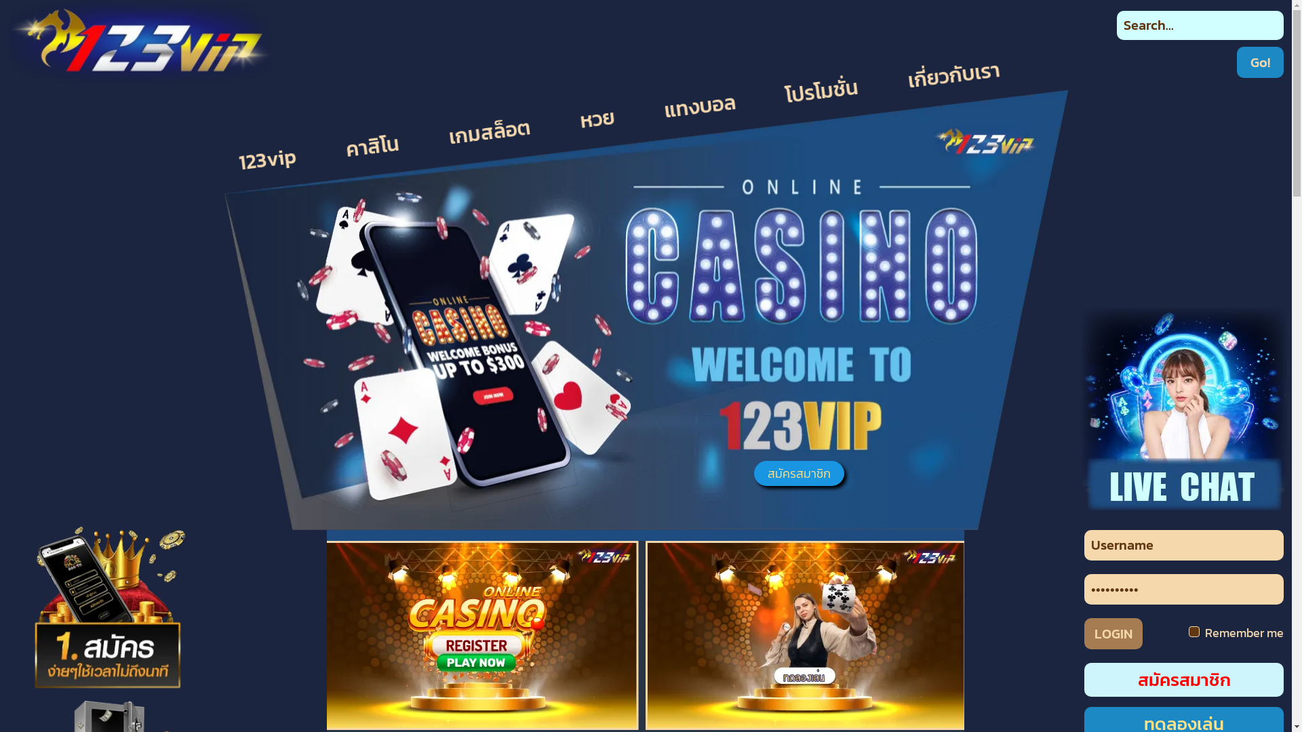 The image size is (1302, 732). Describe the element at coordinates (266, 155) in the screenshot. I see `123vip` at that location.